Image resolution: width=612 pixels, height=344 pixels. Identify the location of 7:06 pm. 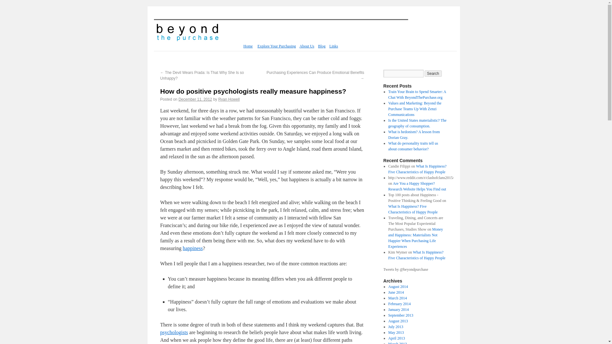
(195, 99).